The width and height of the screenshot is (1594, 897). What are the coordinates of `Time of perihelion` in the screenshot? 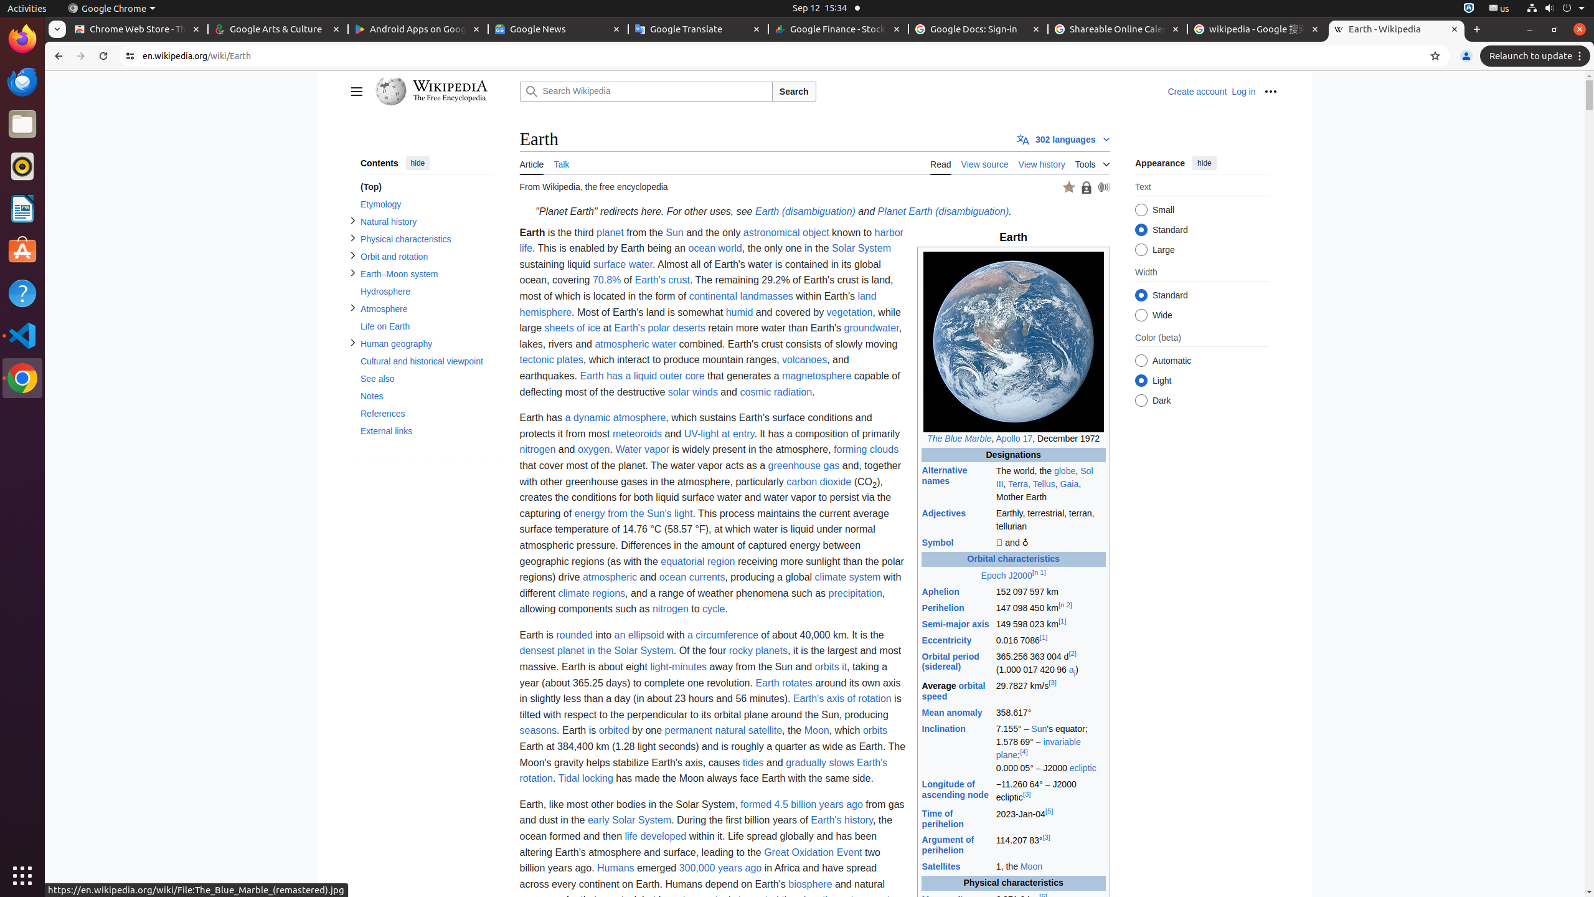 It's located at (943, 819).